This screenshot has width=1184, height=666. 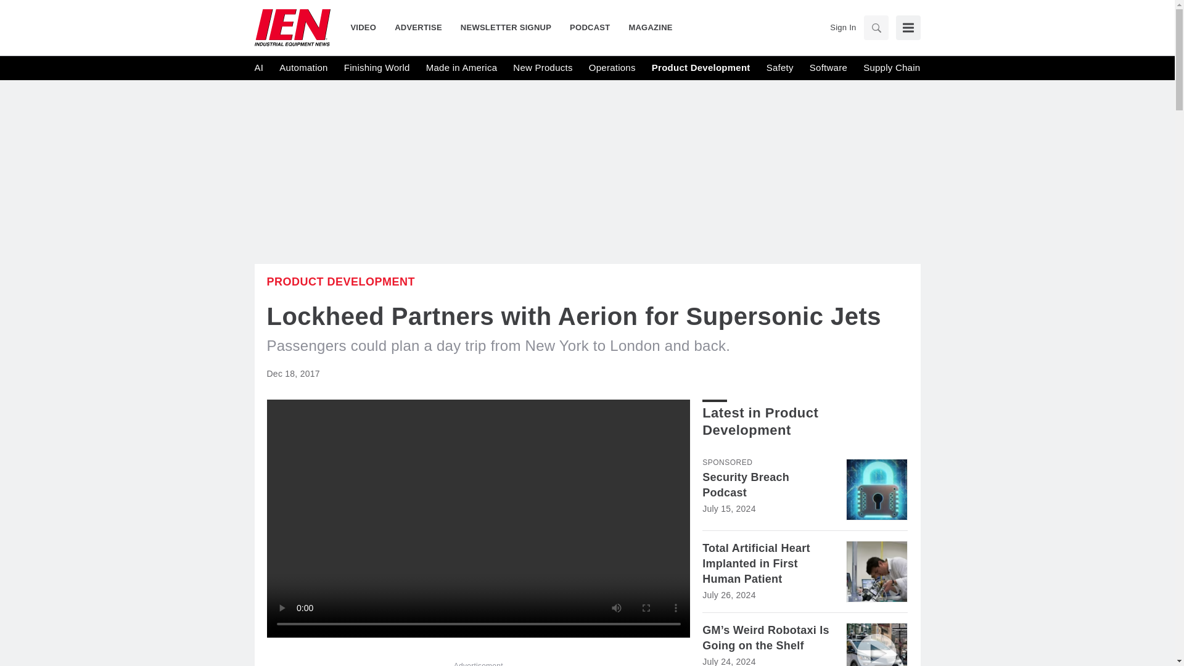 What do you see at coordinates (726, 462) in the screenshot?
I see `Sponsored` at bounding box center [726, 462].